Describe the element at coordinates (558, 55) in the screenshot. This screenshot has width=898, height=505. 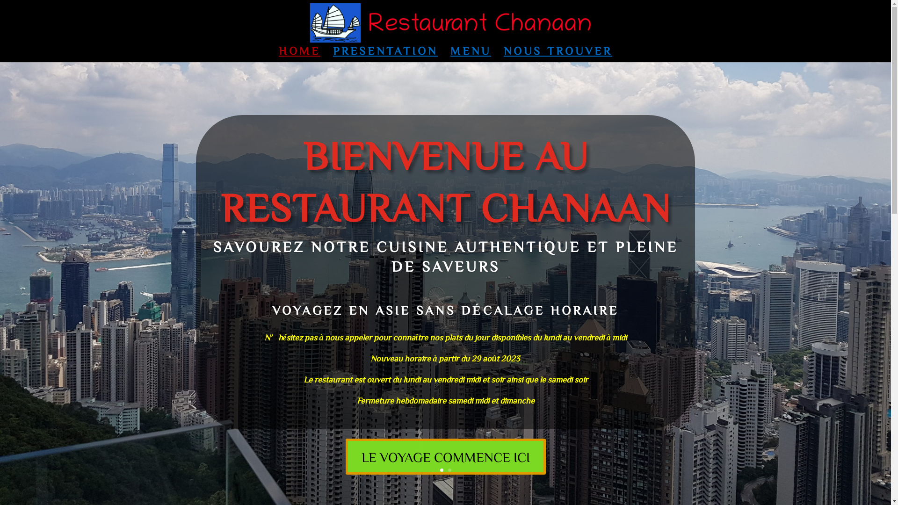
I see `NOUS TROUVER` at that location.